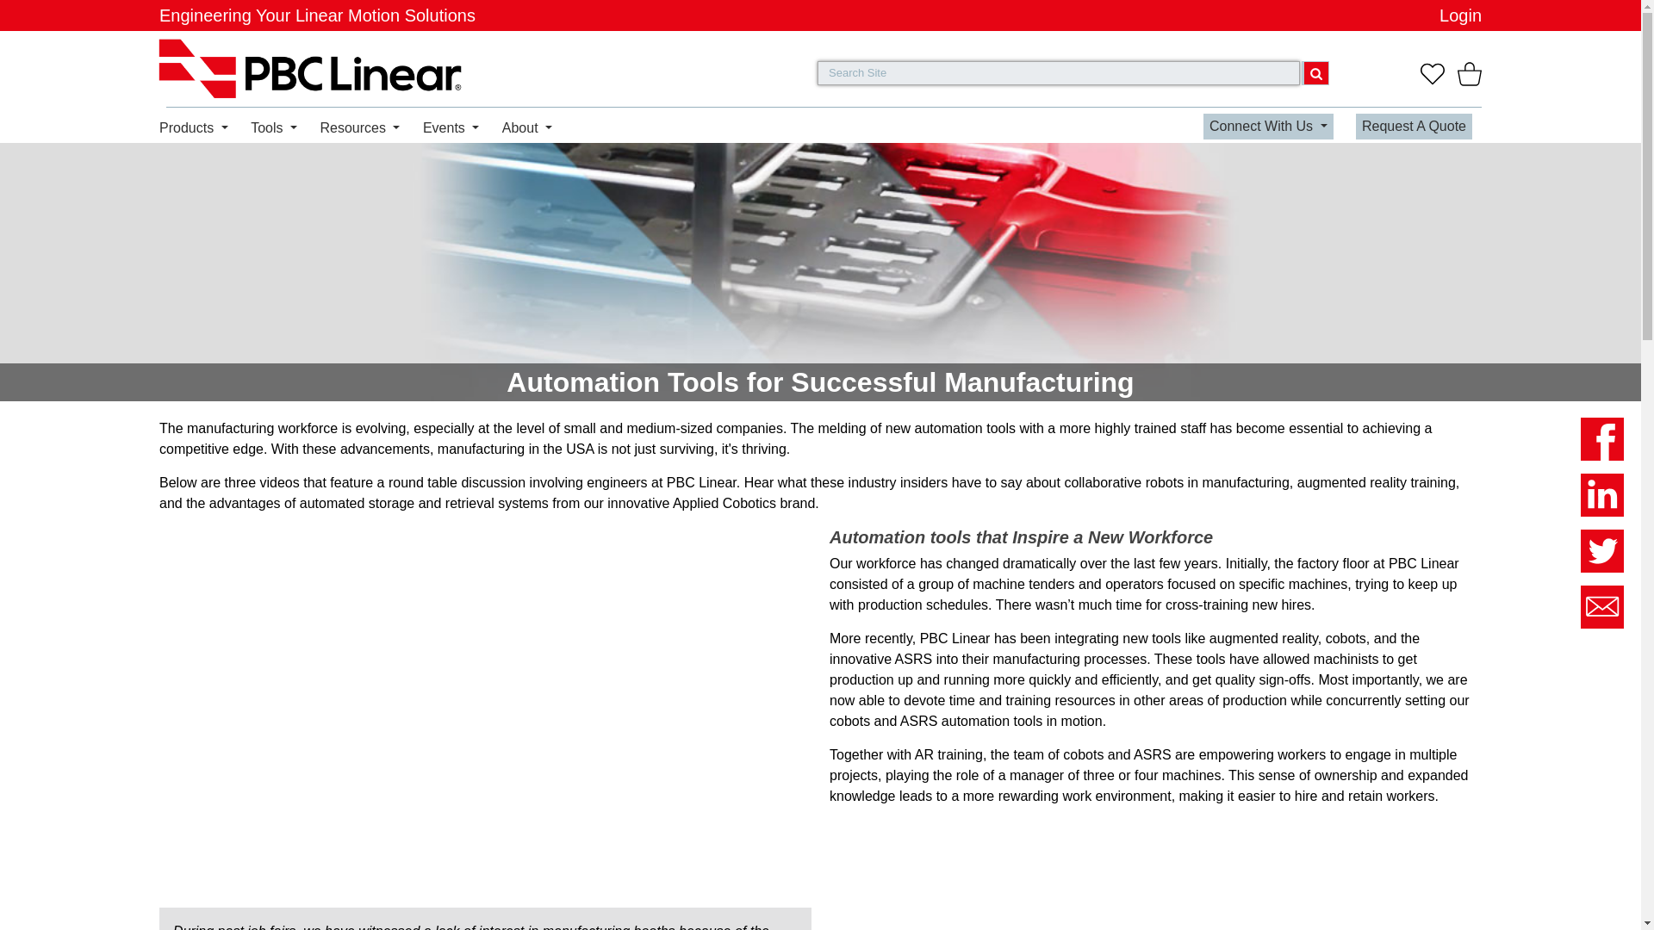 This screenshot has width=1654, height=930. What do you see at coordinates (1460, 15) in the screenshot?
I see `Login` at bounding box center [1460, 15].